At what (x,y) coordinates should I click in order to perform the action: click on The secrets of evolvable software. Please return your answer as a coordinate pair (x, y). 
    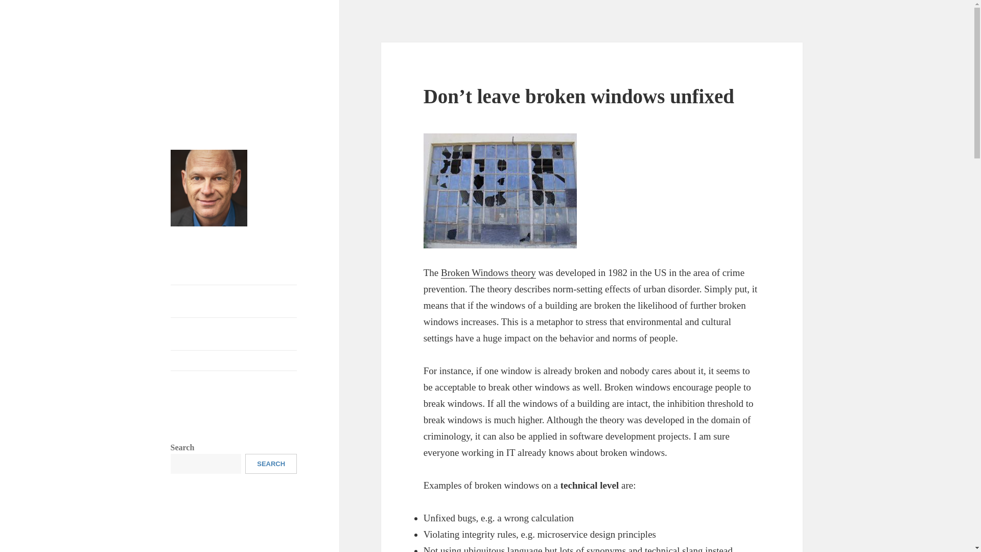
    Looking at the image, I should click on (226, 275).